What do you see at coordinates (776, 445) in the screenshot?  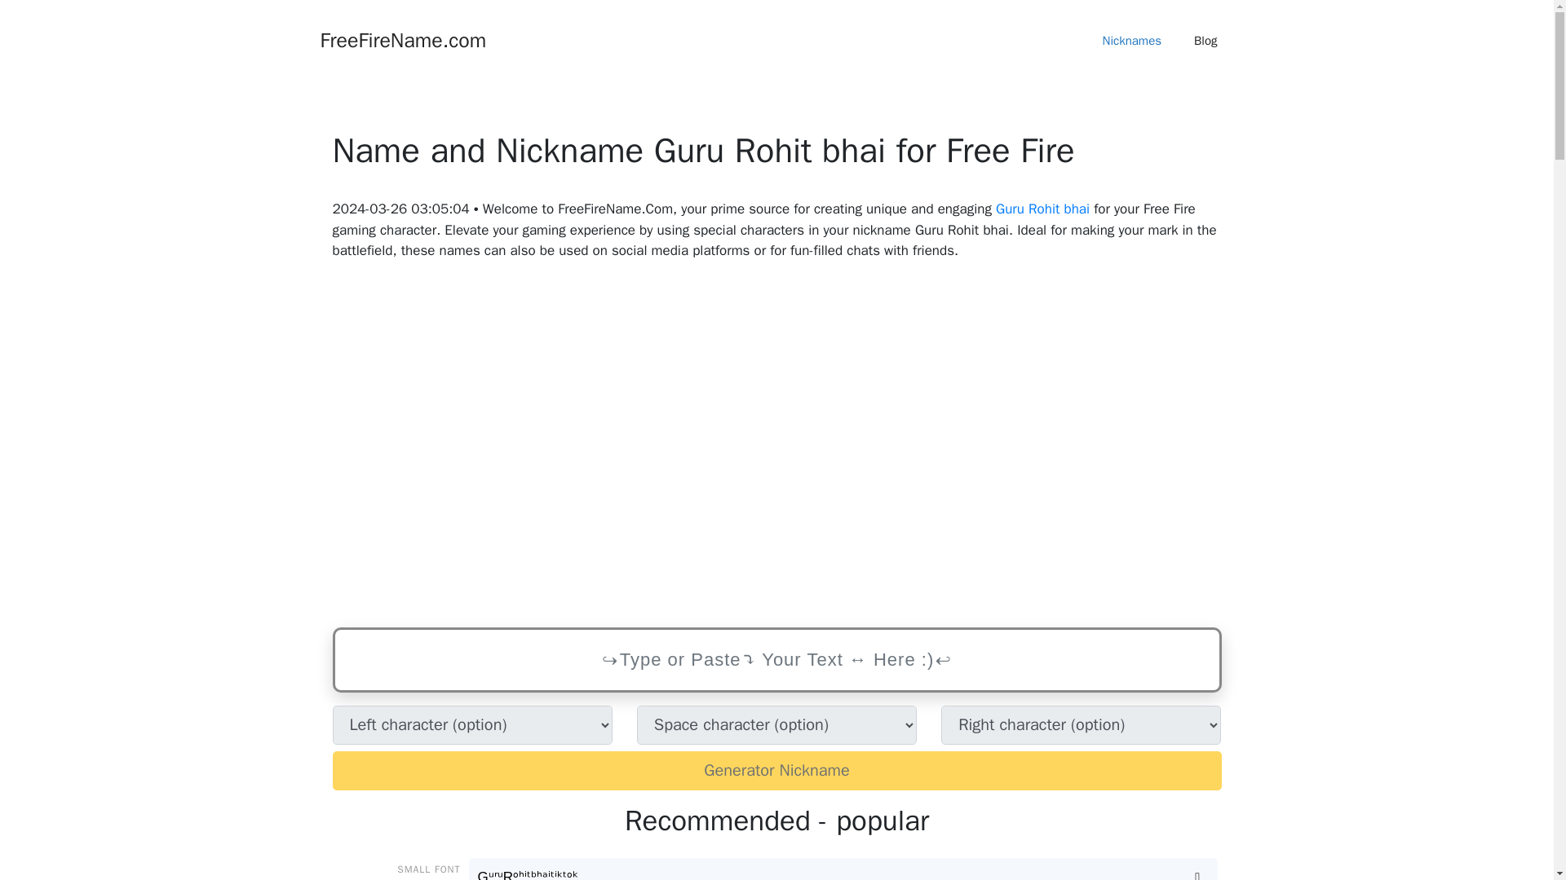 I see `Advertisement` at bounding box center [776, 445].